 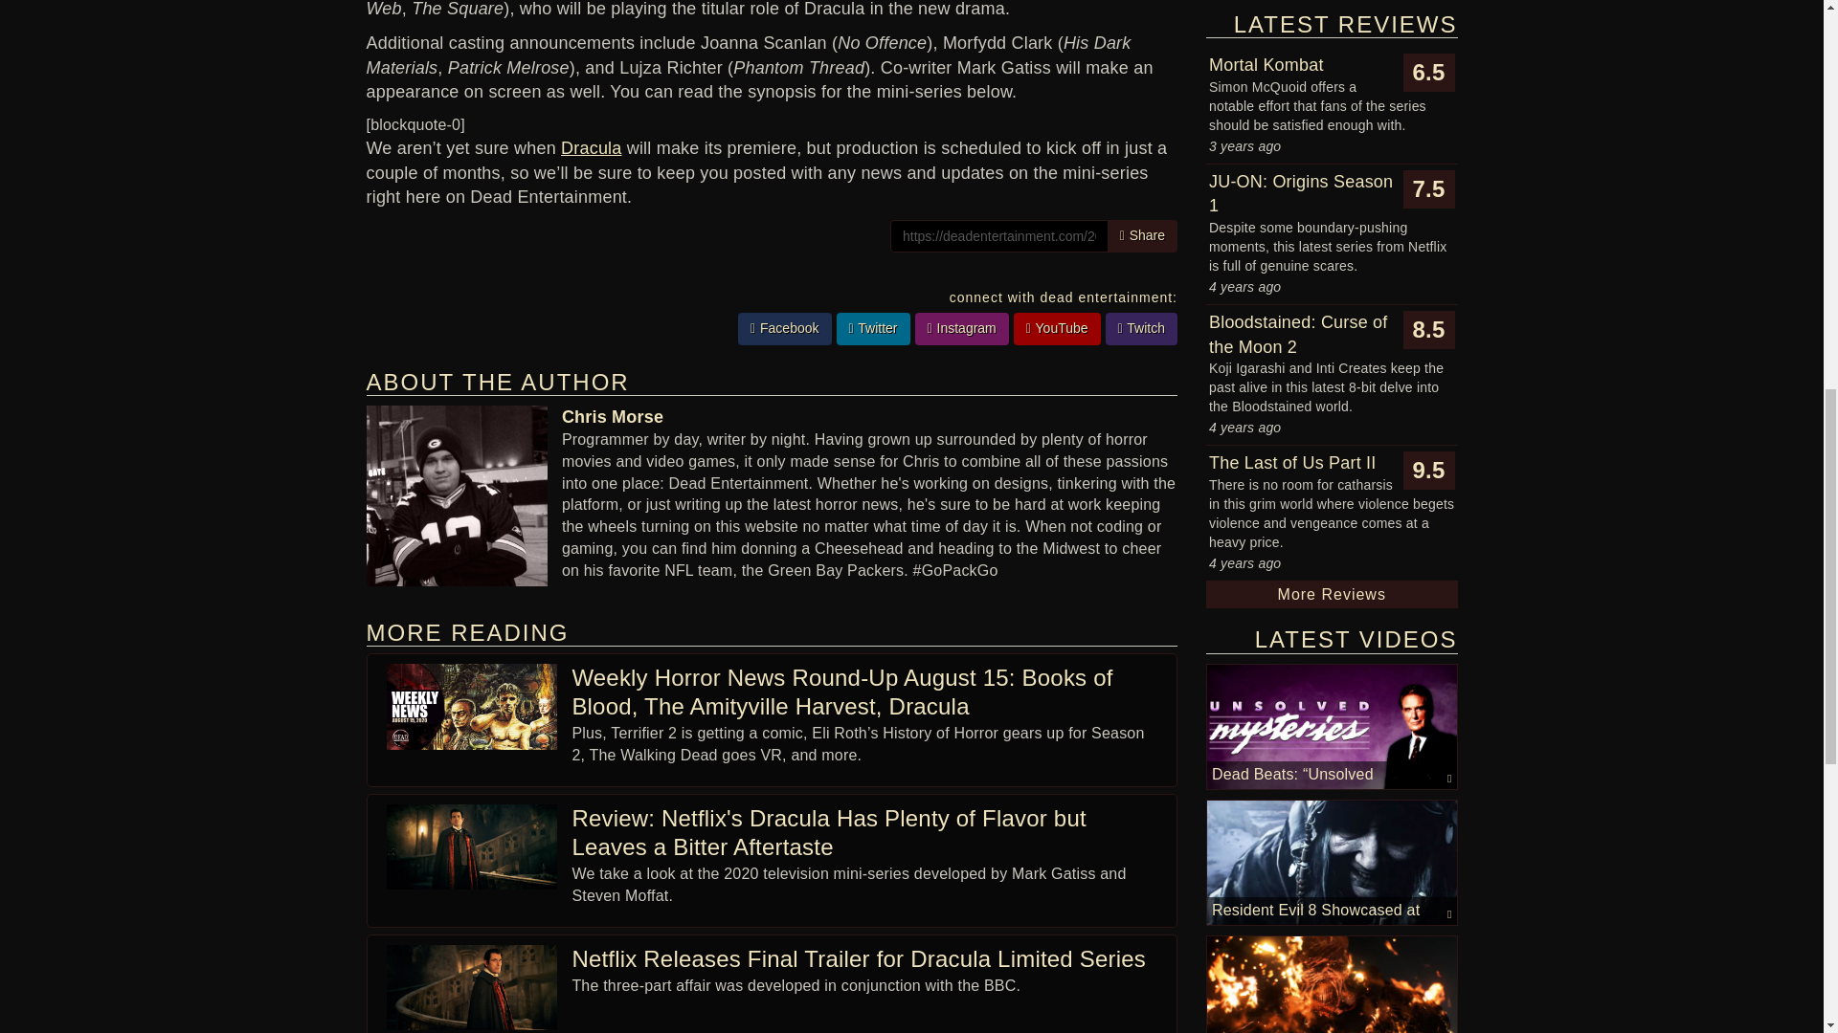 I want to click on Twitch, so click(x=1141, y=329).